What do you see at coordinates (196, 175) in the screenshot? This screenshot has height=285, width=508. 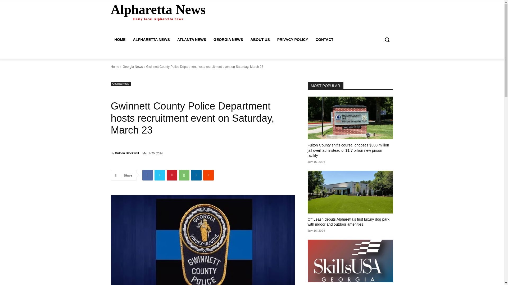 I see `Linkedin` at bounding box center [196, 175].